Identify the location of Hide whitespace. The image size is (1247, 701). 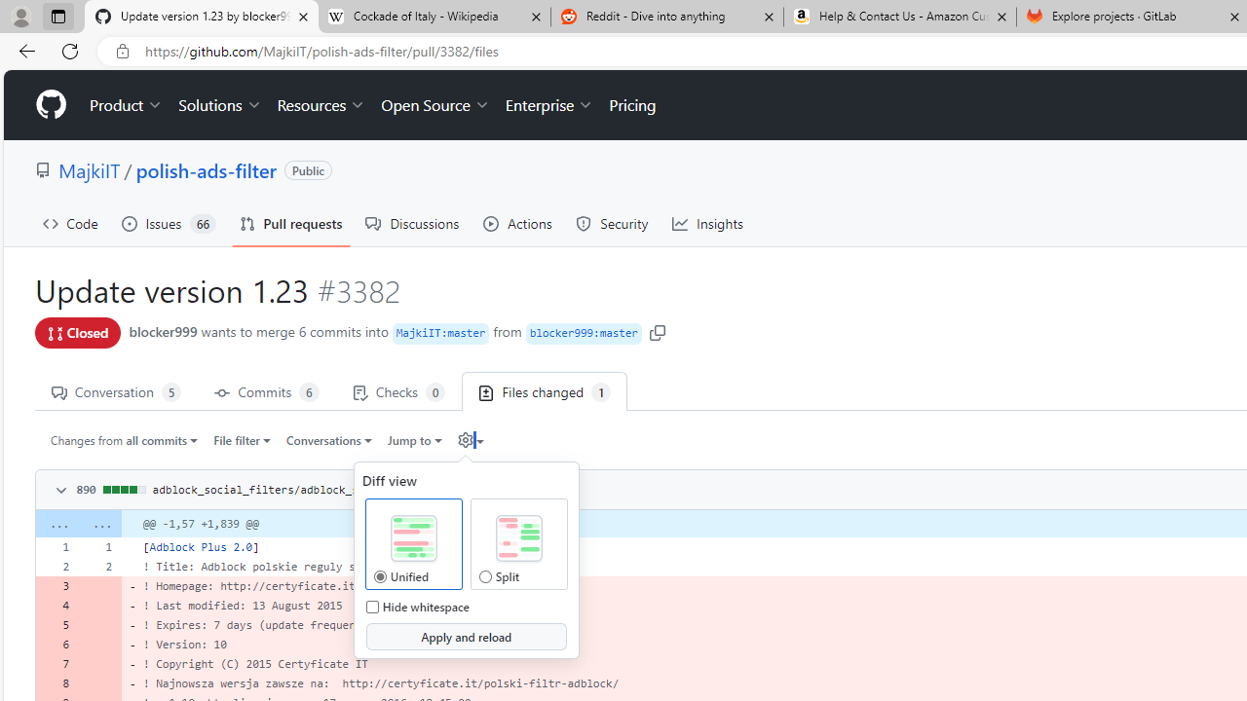
(372, 607).